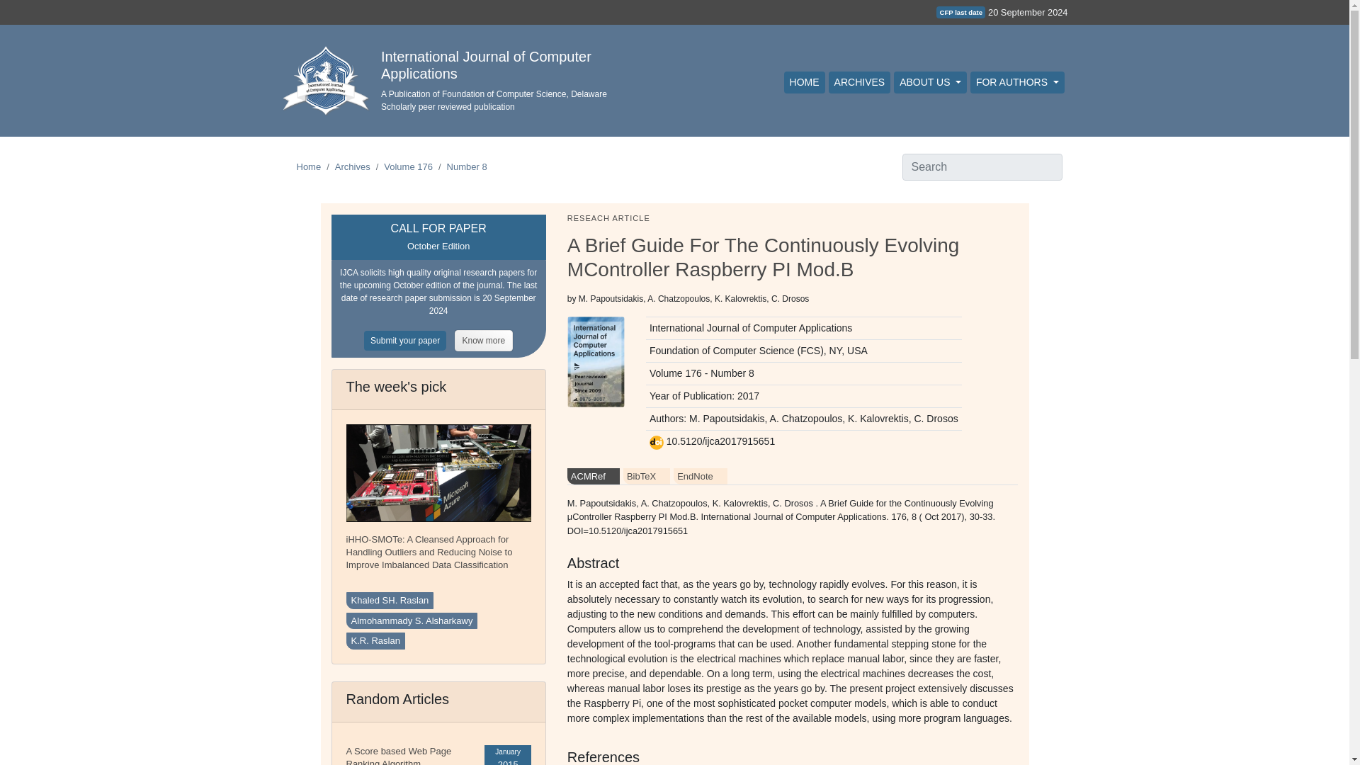 This screenshot has height=765, width=1360. Describe the element at coordinates (467, 166) in the screenshot. I see `Number 8` at that location.